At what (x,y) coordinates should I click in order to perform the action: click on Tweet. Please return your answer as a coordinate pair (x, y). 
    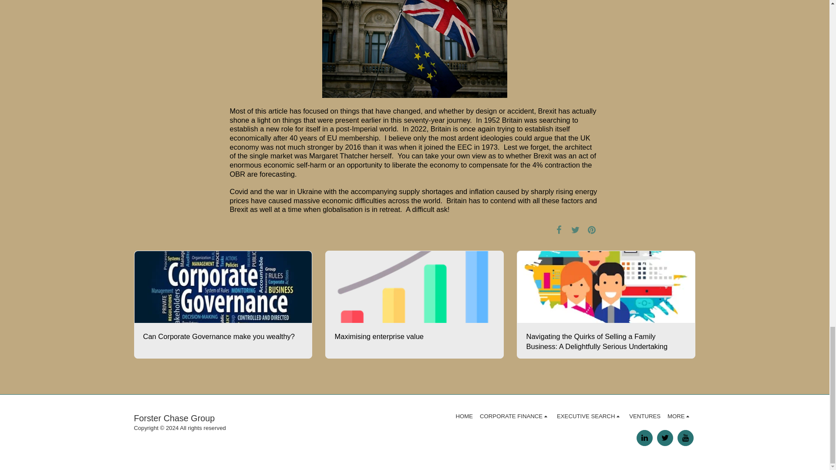
    Looking at the image, I should click on (576, 230).